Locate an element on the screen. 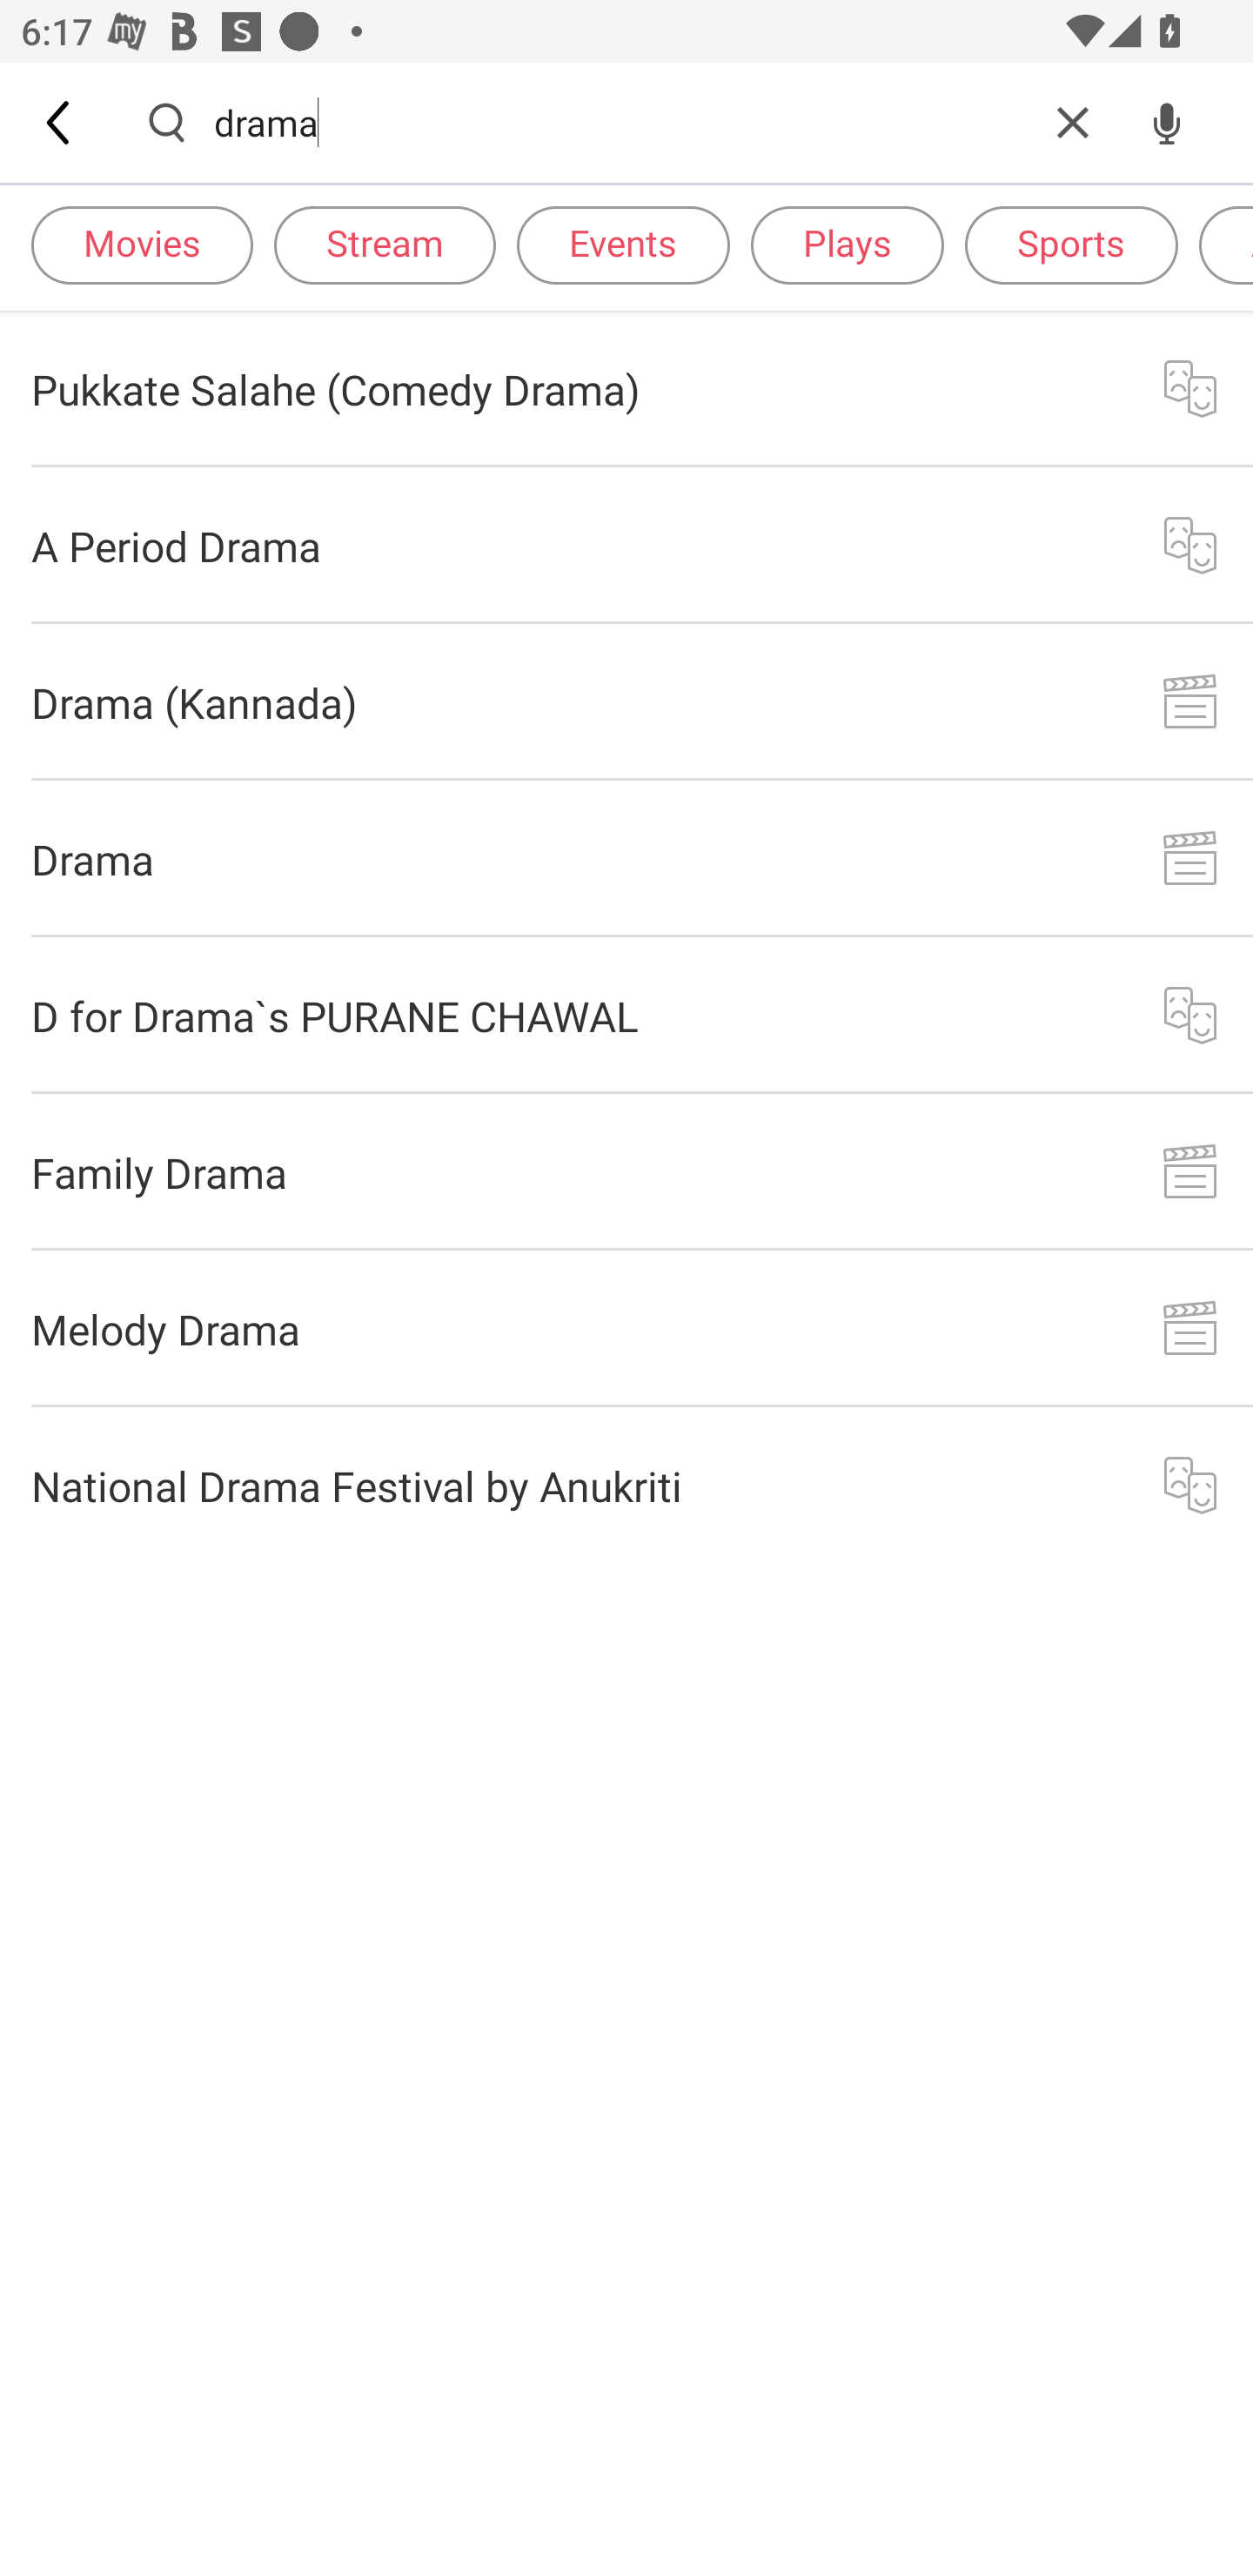  Sports is located at coordinates (1070, 244).